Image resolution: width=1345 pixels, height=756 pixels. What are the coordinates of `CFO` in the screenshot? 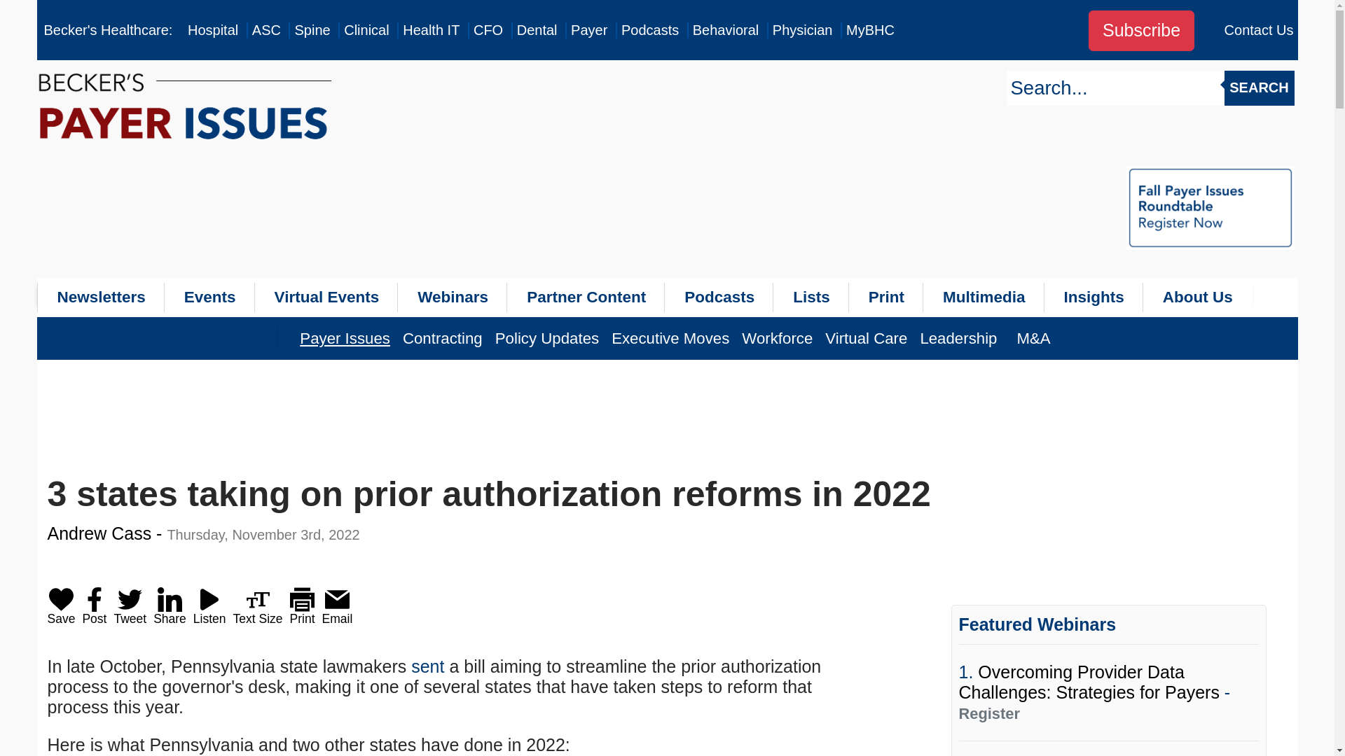 It's located at (488, 30).